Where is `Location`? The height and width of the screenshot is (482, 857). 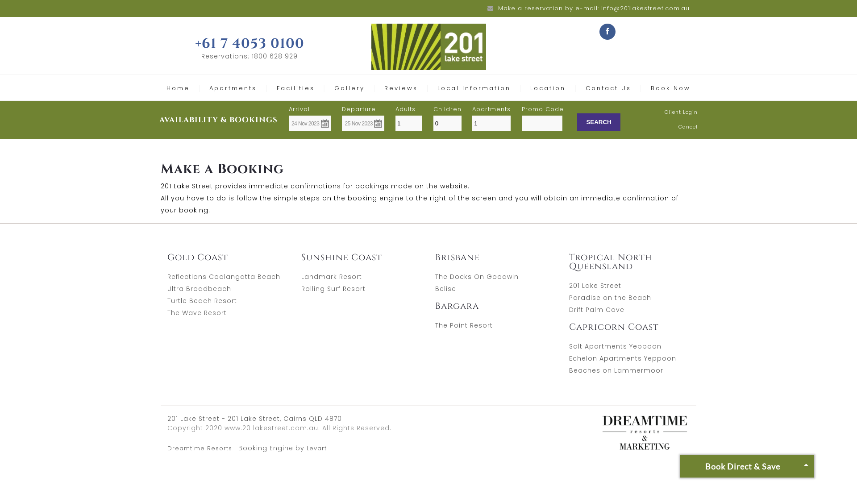
Location is located at coordinates (548, 88).